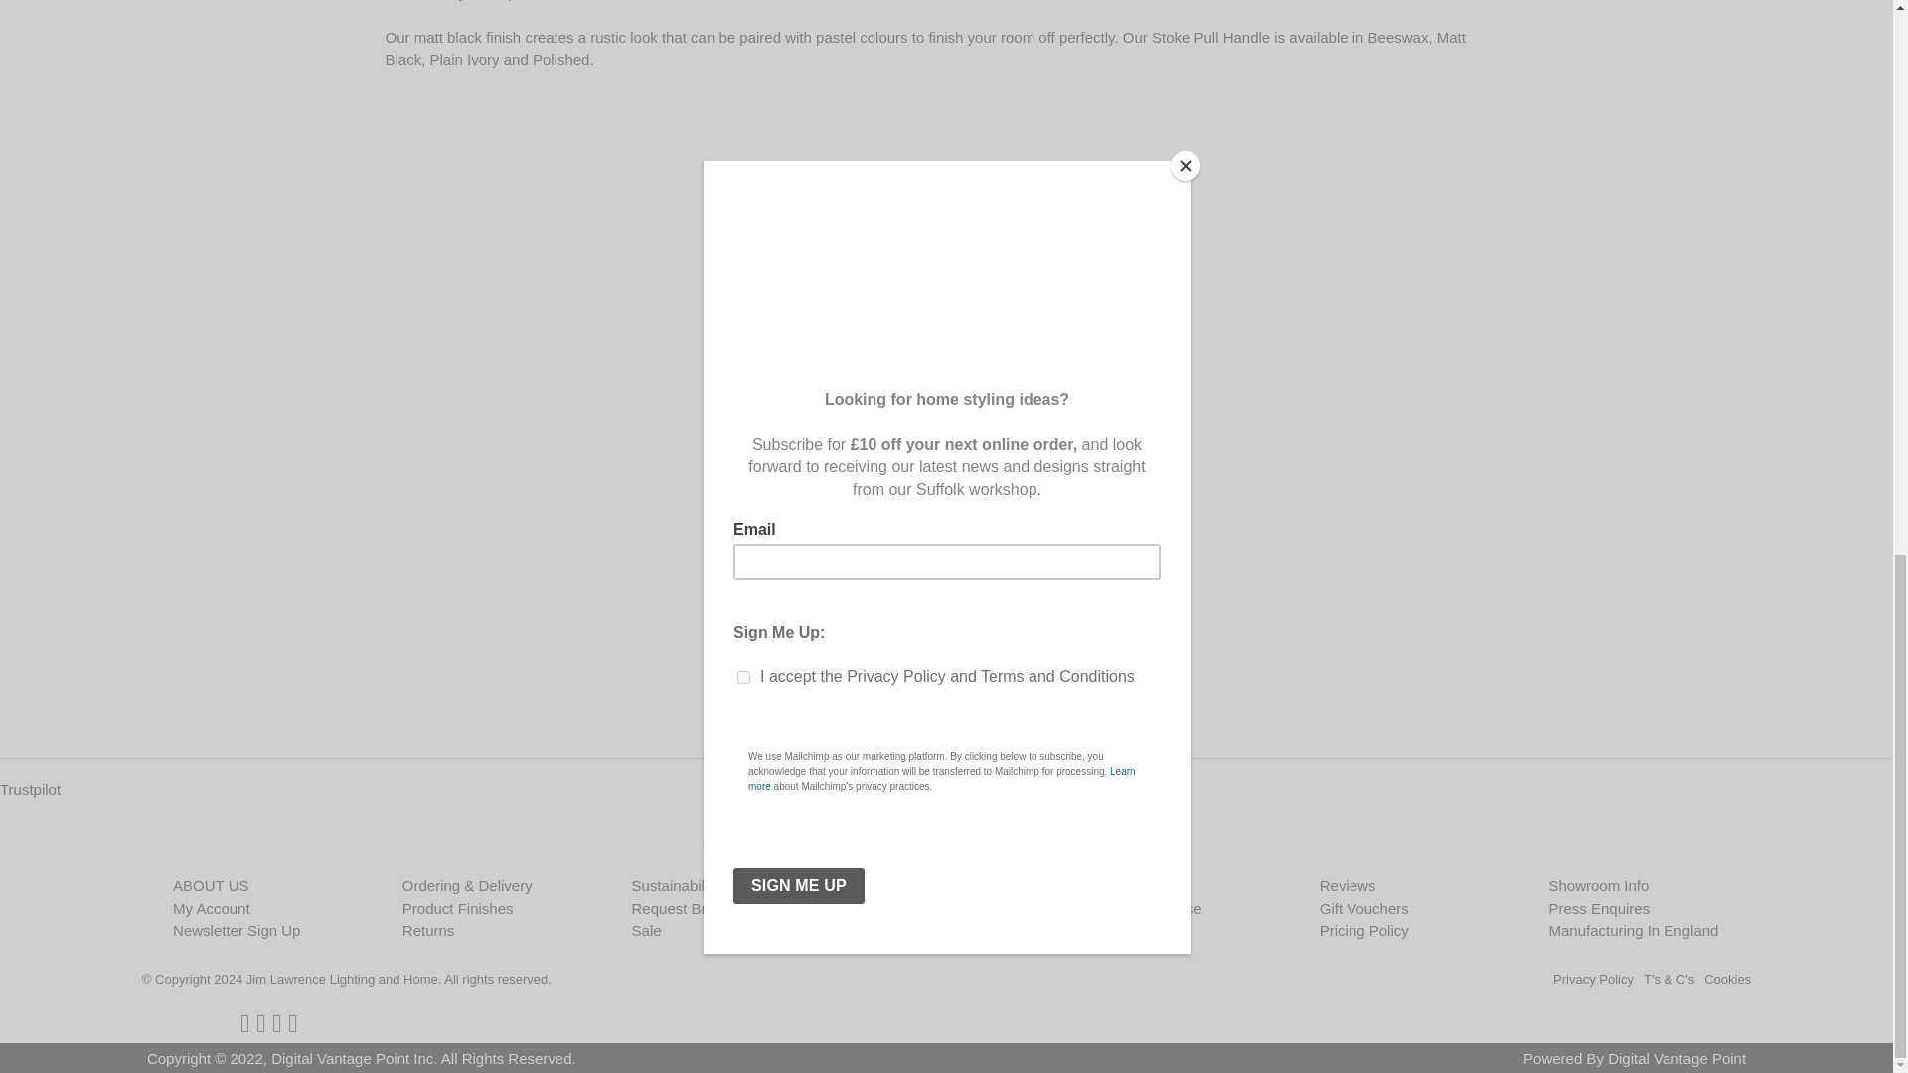  What do you see at coordinates (260, 1023) in the screenshot?
I see `Follow us on Twitter` at bounding box center [260, 1023].